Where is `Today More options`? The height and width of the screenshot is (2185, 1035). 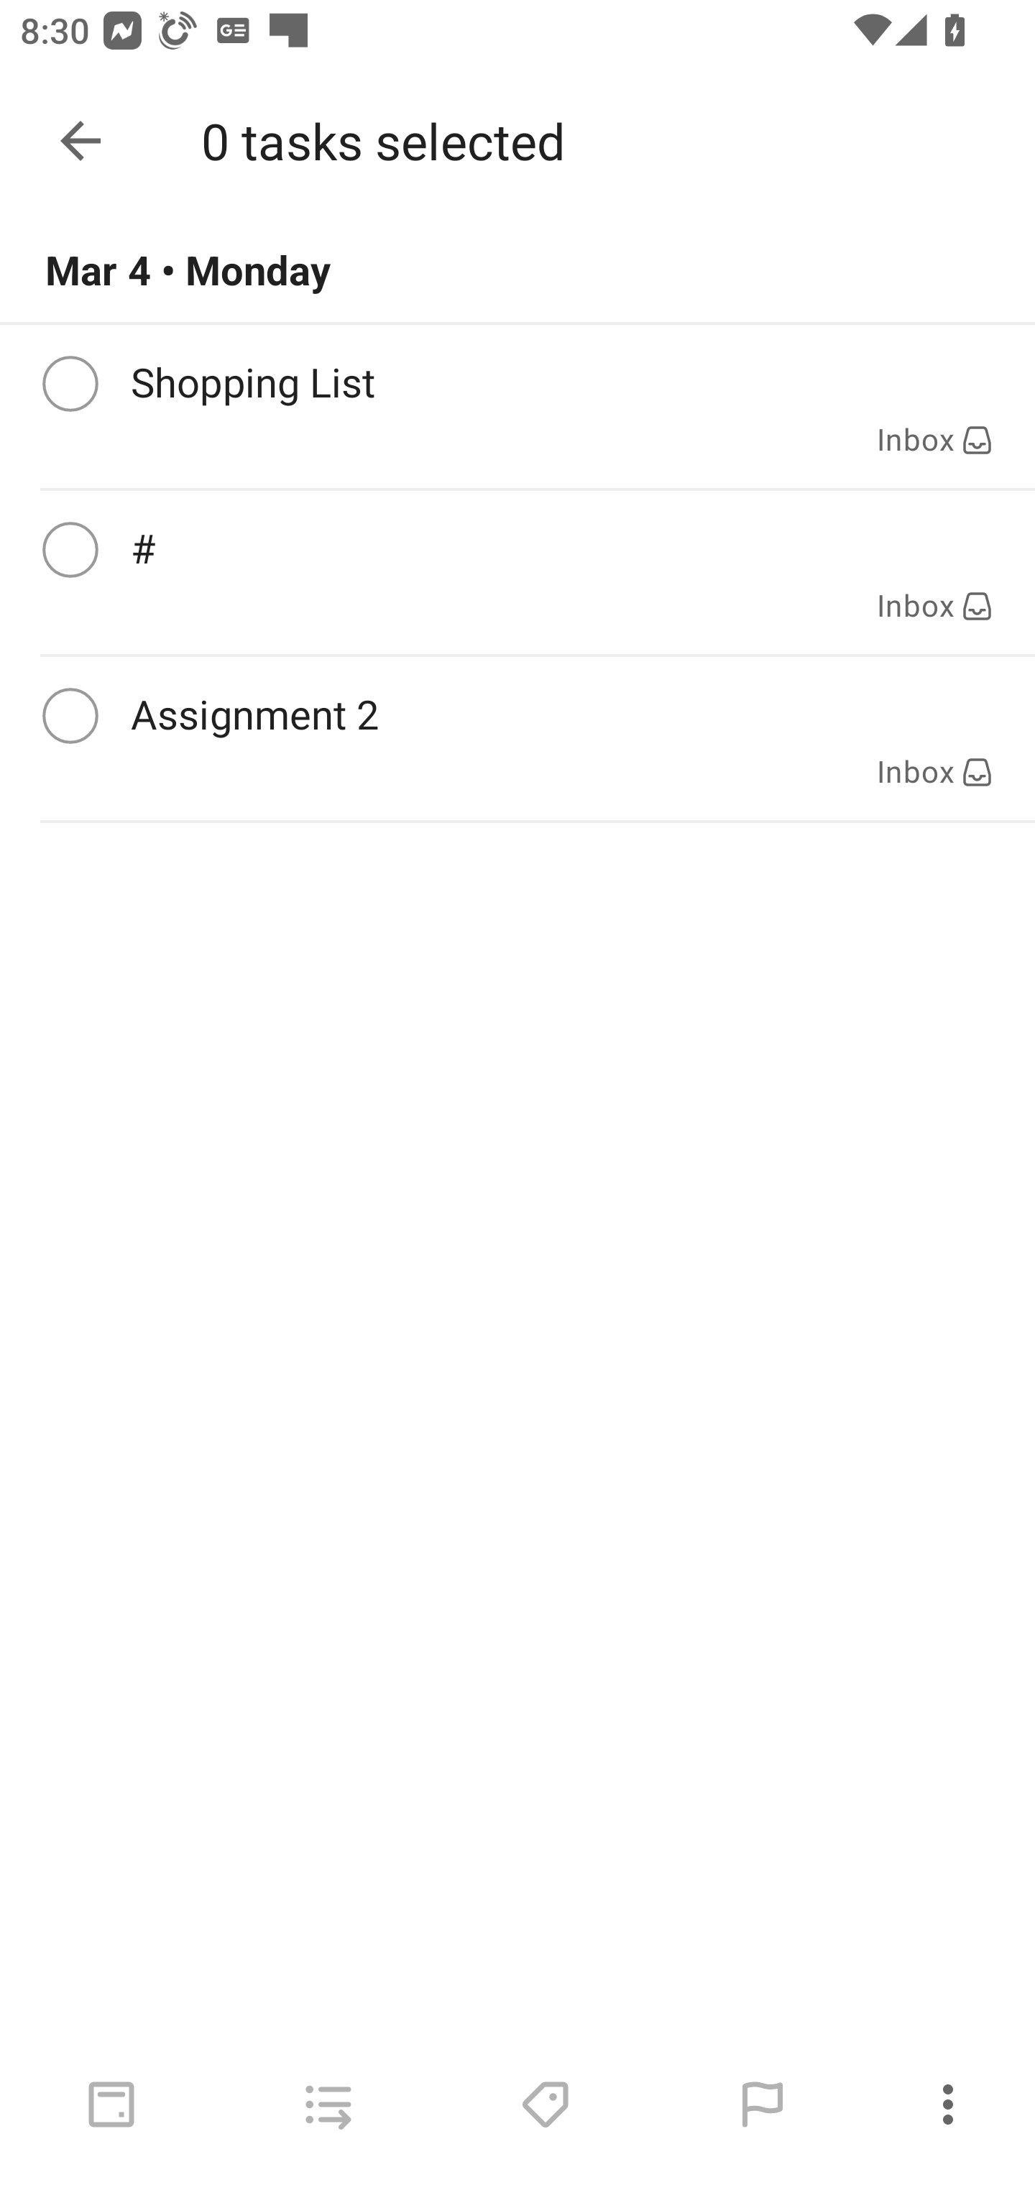 Today More options is located at coordinates (517, 141).